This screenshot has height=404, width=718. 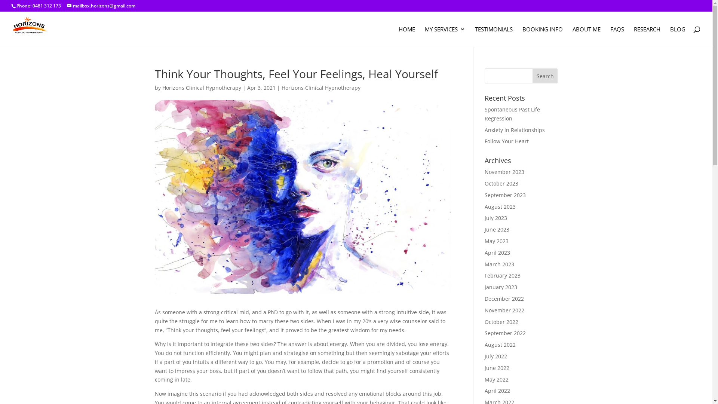 I want to click on Phone: 0481 312 173, so click(x=39, y=6).